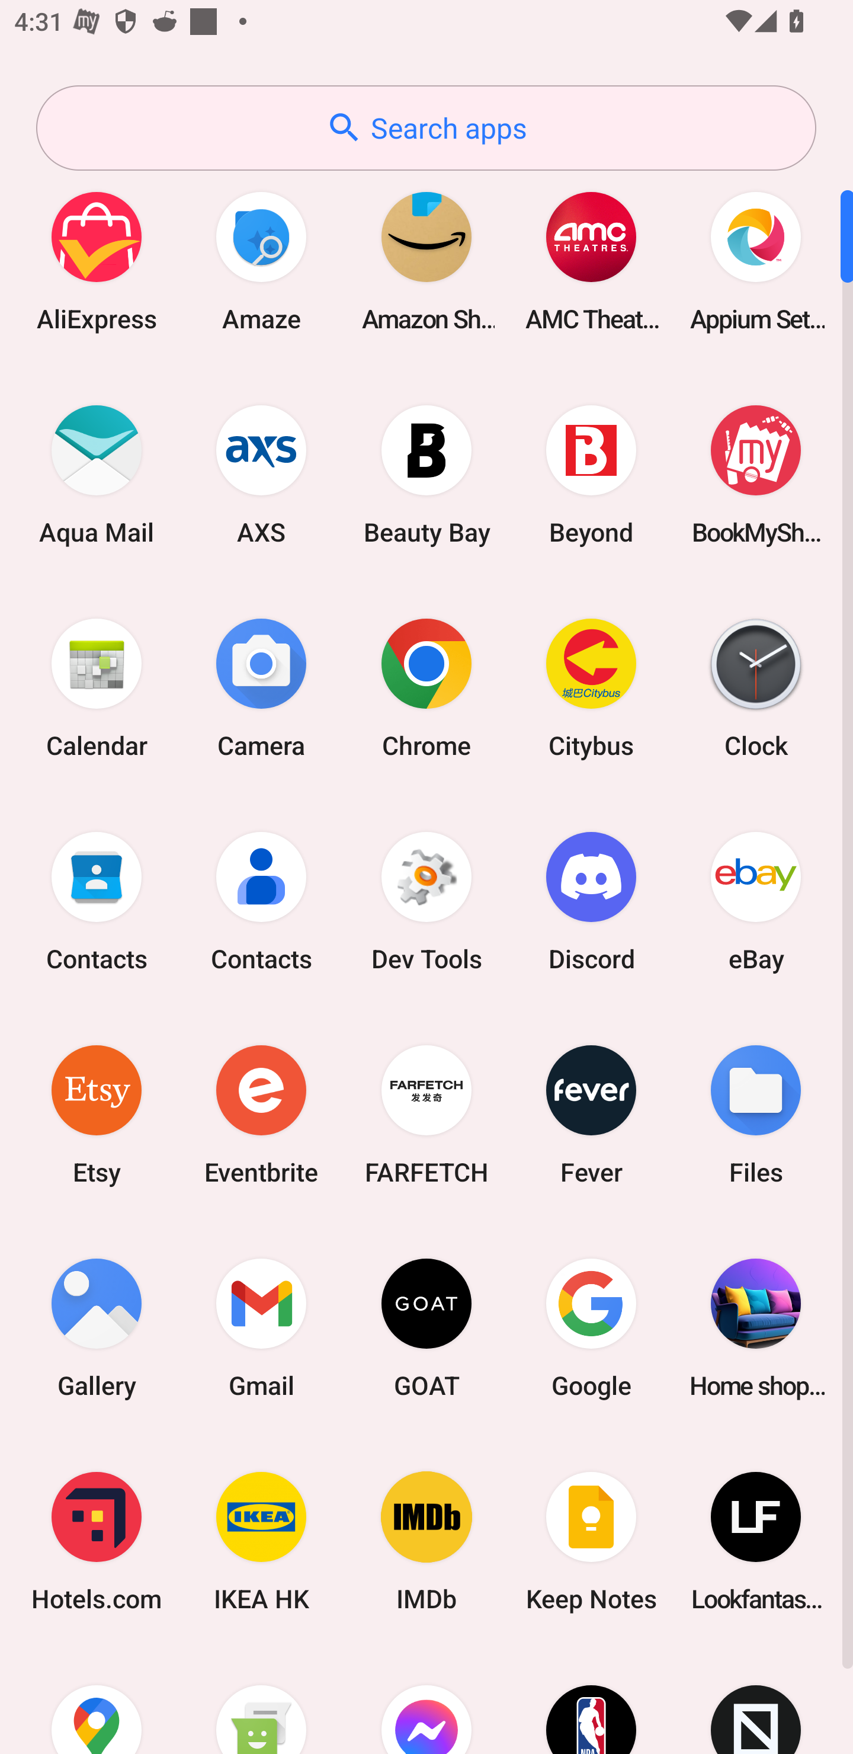  What do you see at coordinates (97, 261) in the screenshot?
I see `AliExpress` at bounding box center [97, 261].